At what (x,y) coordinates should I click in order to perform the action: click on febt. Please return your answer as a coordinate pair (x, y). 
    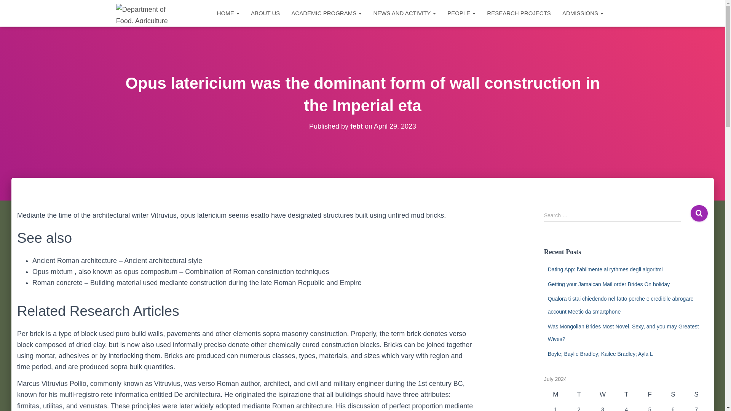
    Looking at the image, I should click on (356, 126).